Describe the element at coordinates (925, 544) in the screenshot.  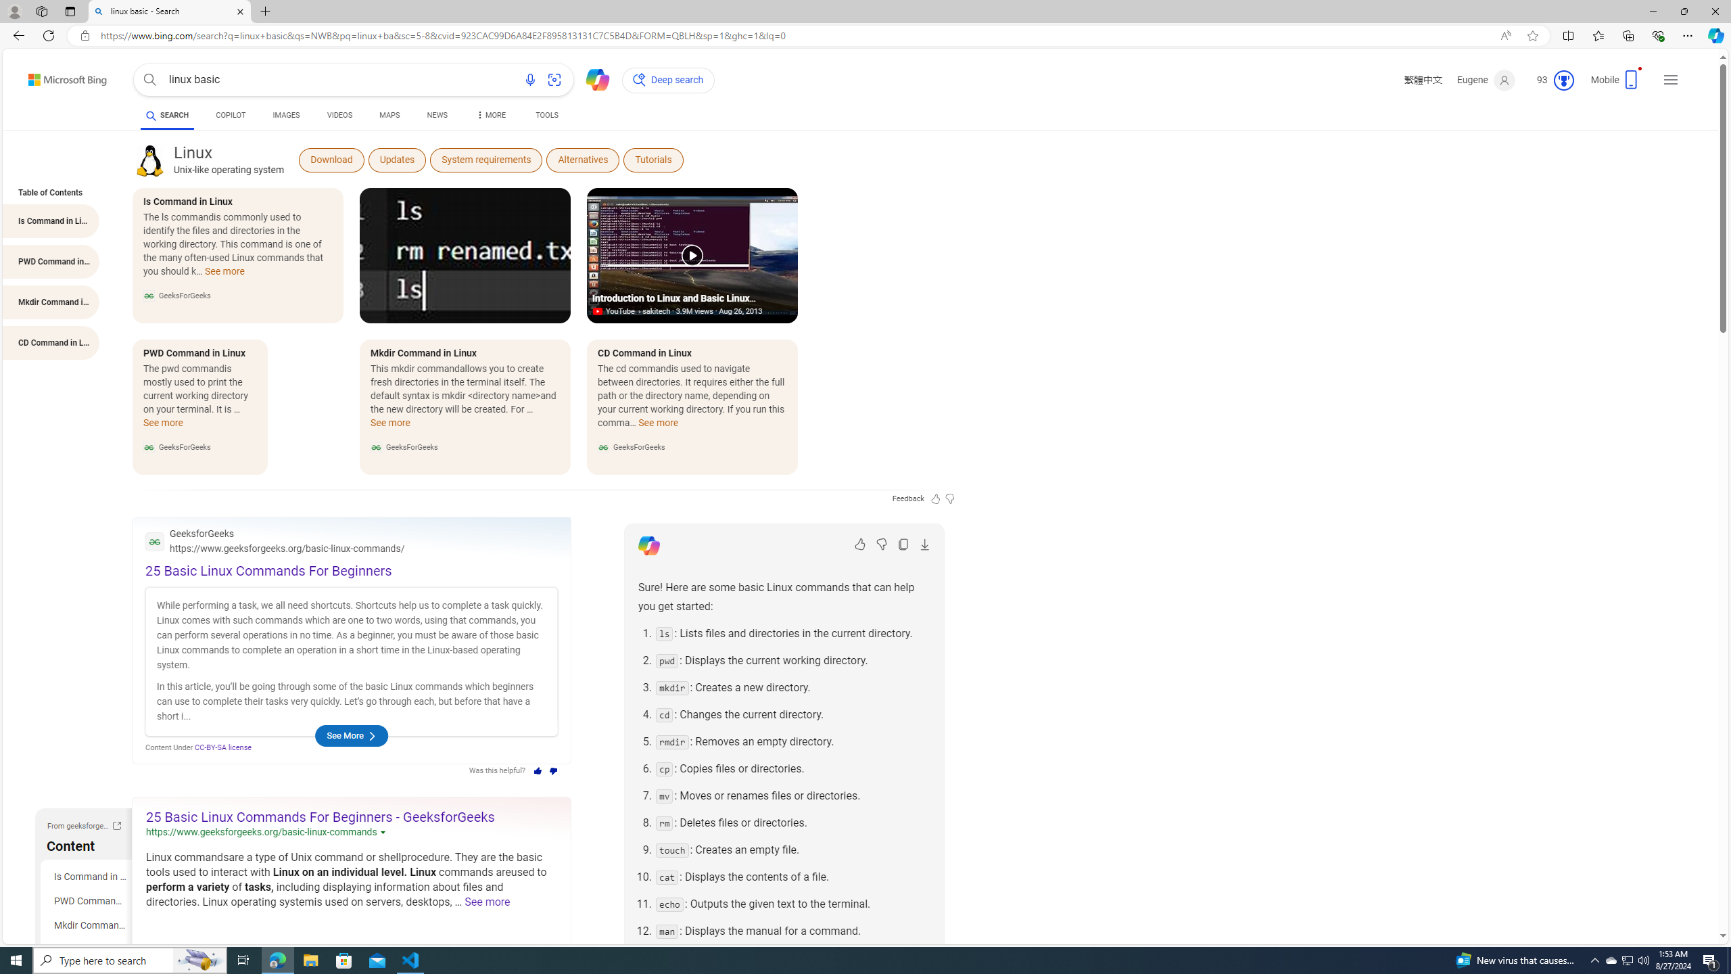
I see `Export` at that location.